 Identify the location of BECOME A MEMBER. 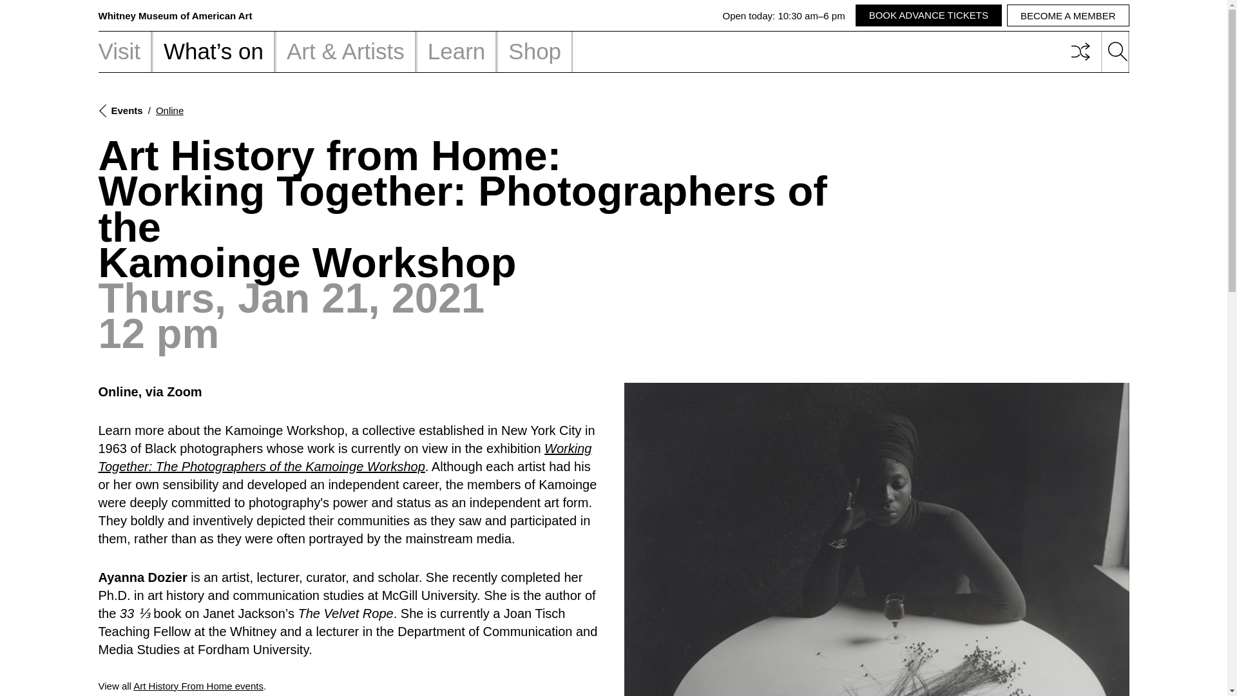
(175, 15).